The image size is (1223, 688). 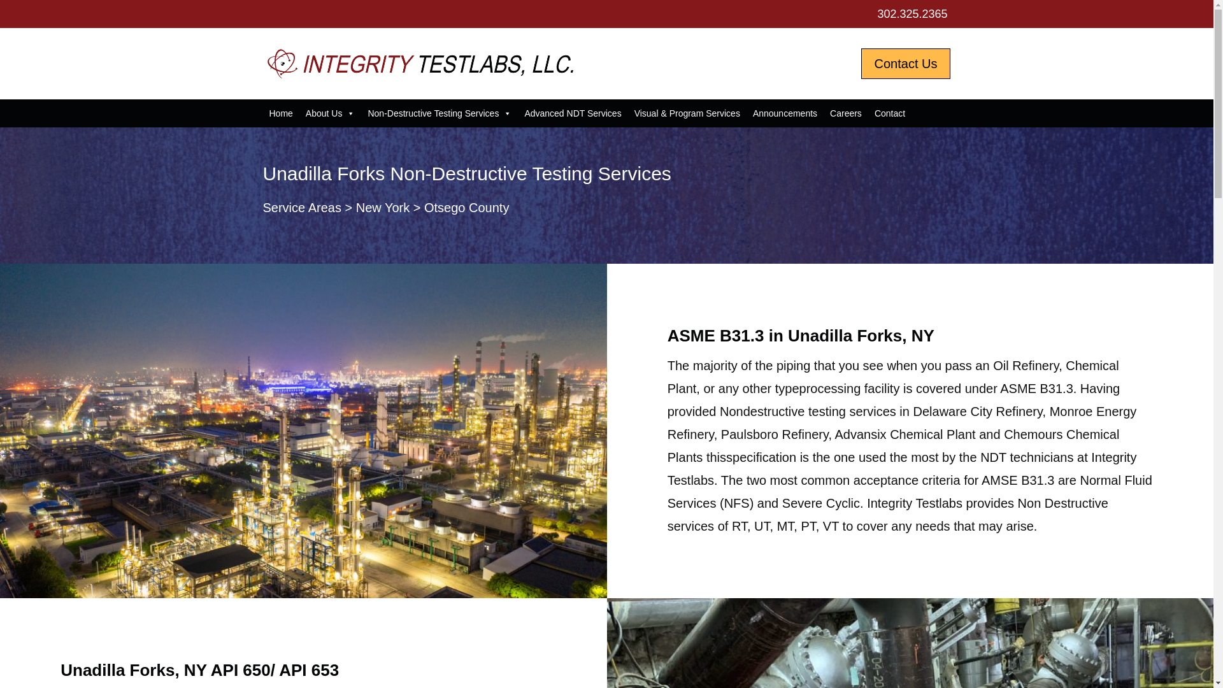 What do you see at coordinates (572, 113) in the screenshot?
I see `Advanced NDT Services` at bounding box center [572, 113].